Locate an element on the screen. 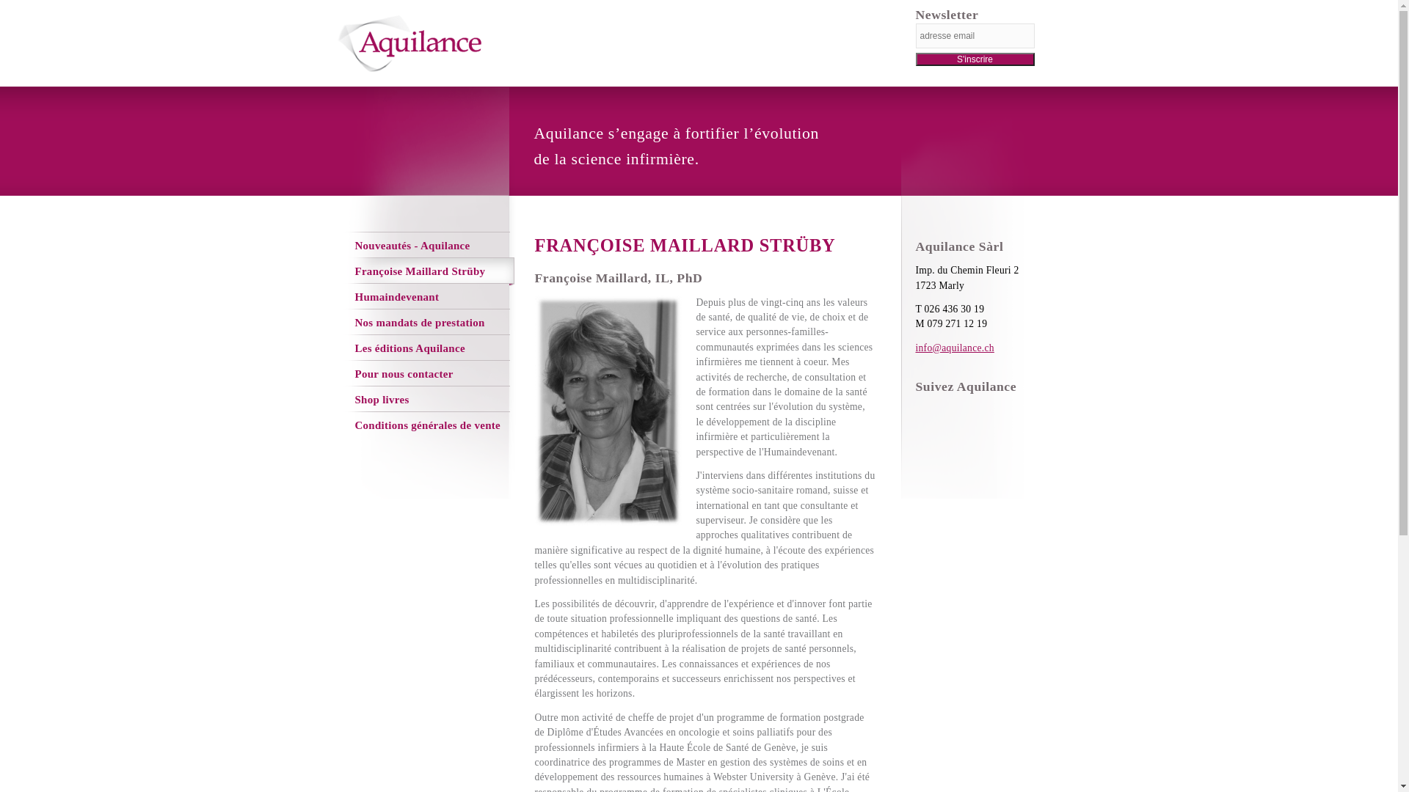 The width and height of the screenshot is (1409, 792). Nos mandats de prestation is located at coordinates (420, 323).